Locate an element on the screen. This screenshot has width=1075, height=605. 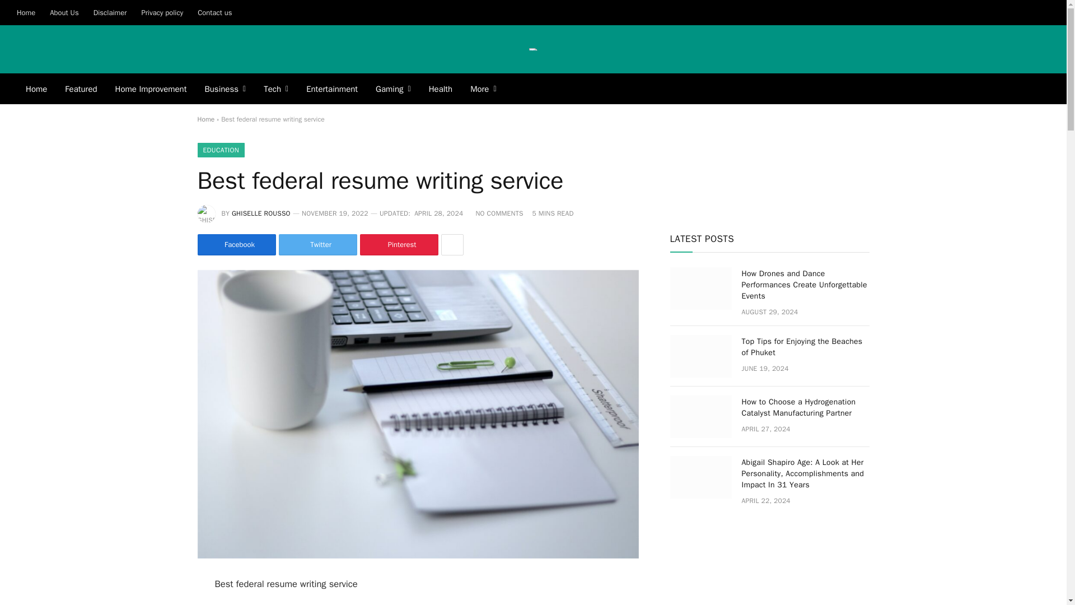
More is located at coordinates (483, 89).